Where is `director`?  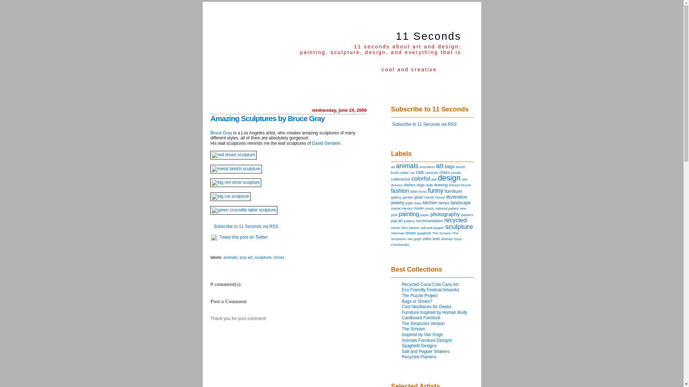 director is located at coordinates (397, 185).